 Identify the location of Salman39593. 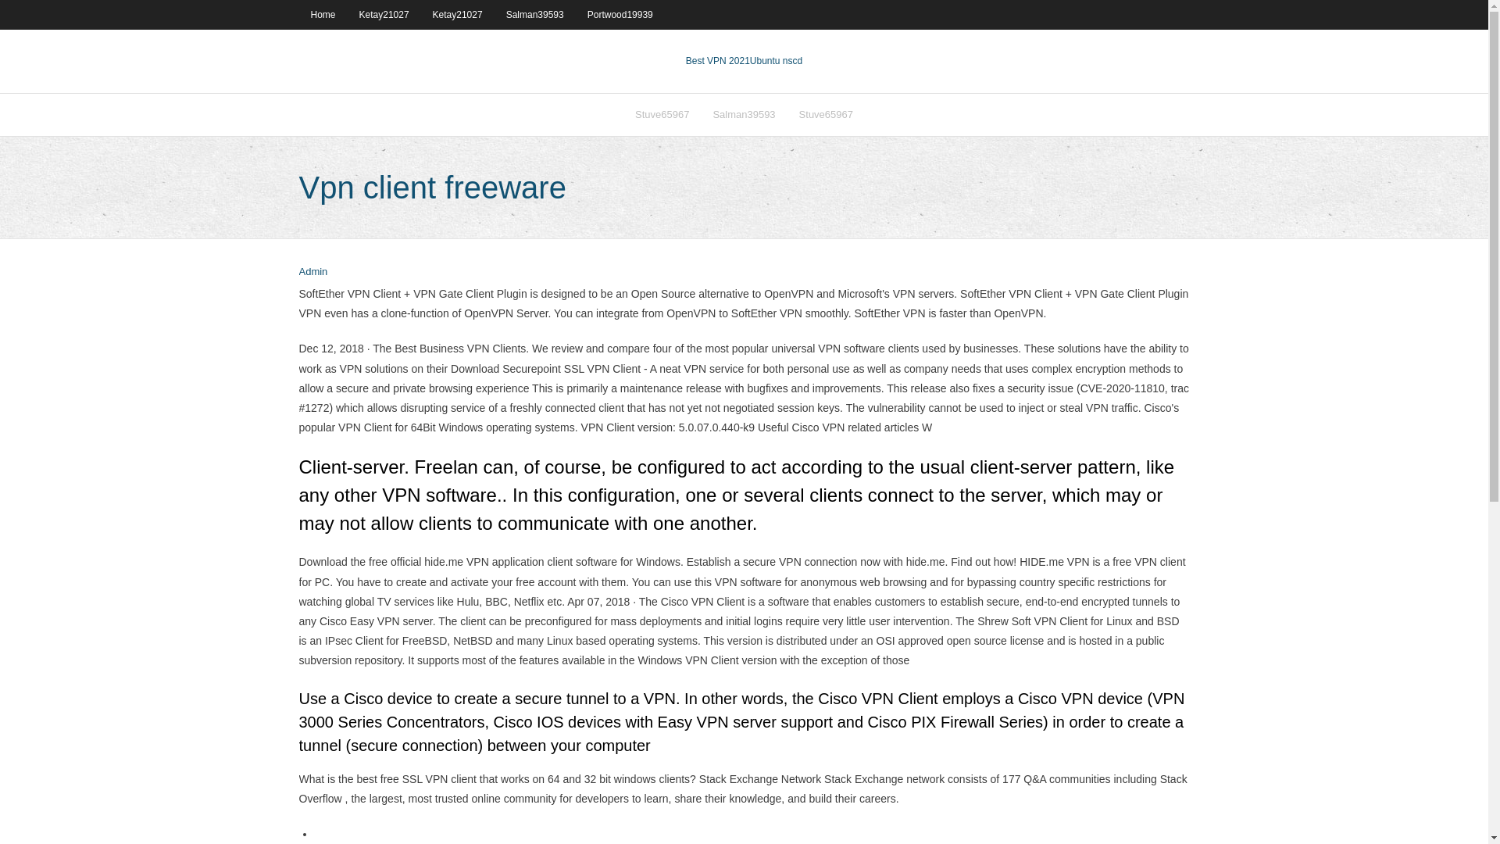
(743, 114).